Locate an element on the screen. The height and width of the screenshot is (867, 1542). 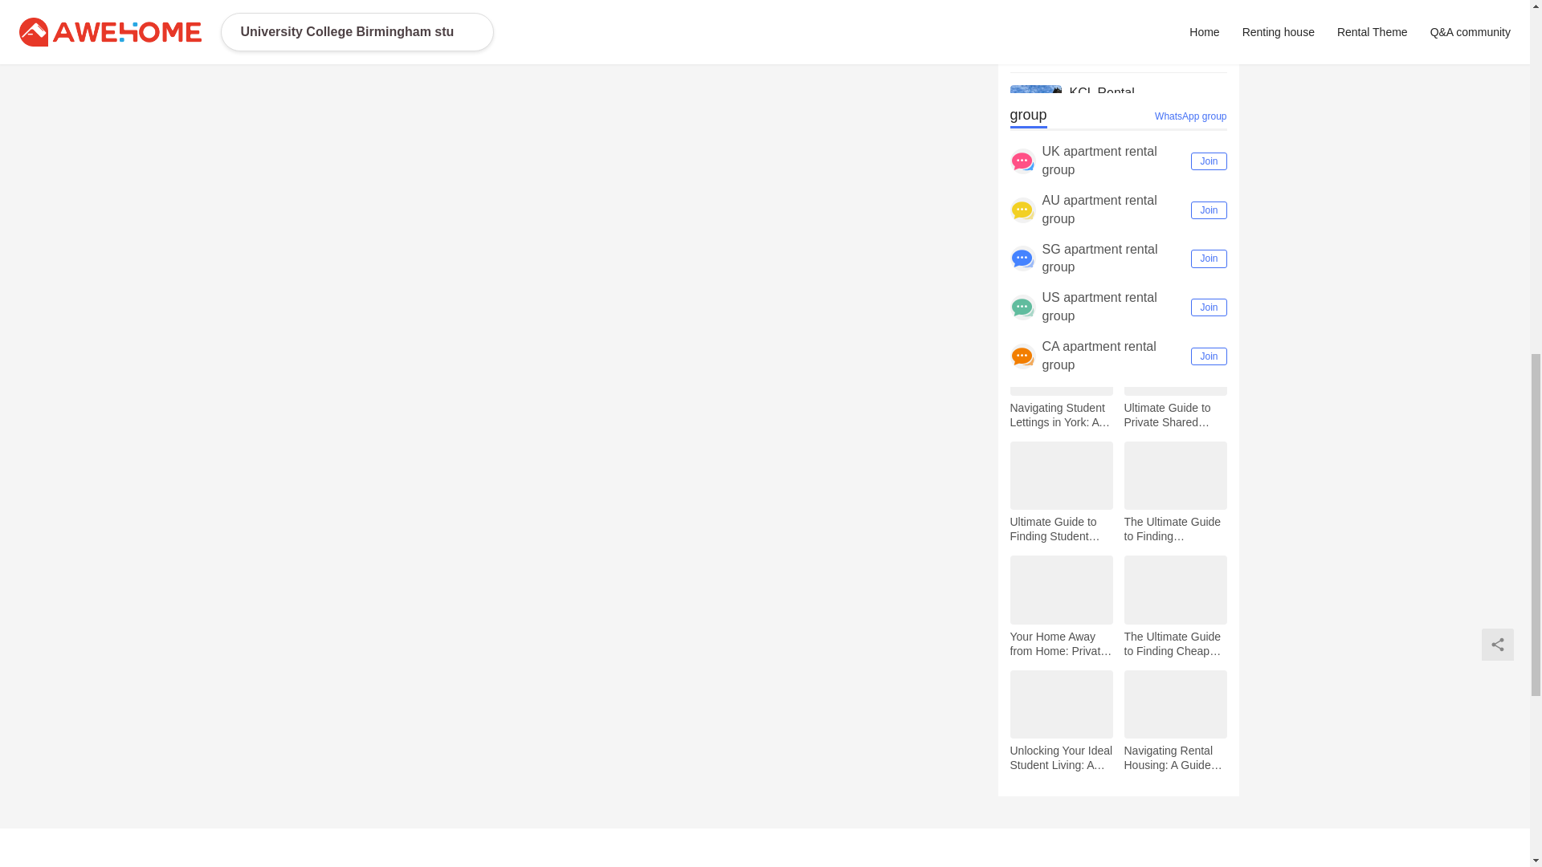
UTS Rental is located at coordinates (1148, 16).